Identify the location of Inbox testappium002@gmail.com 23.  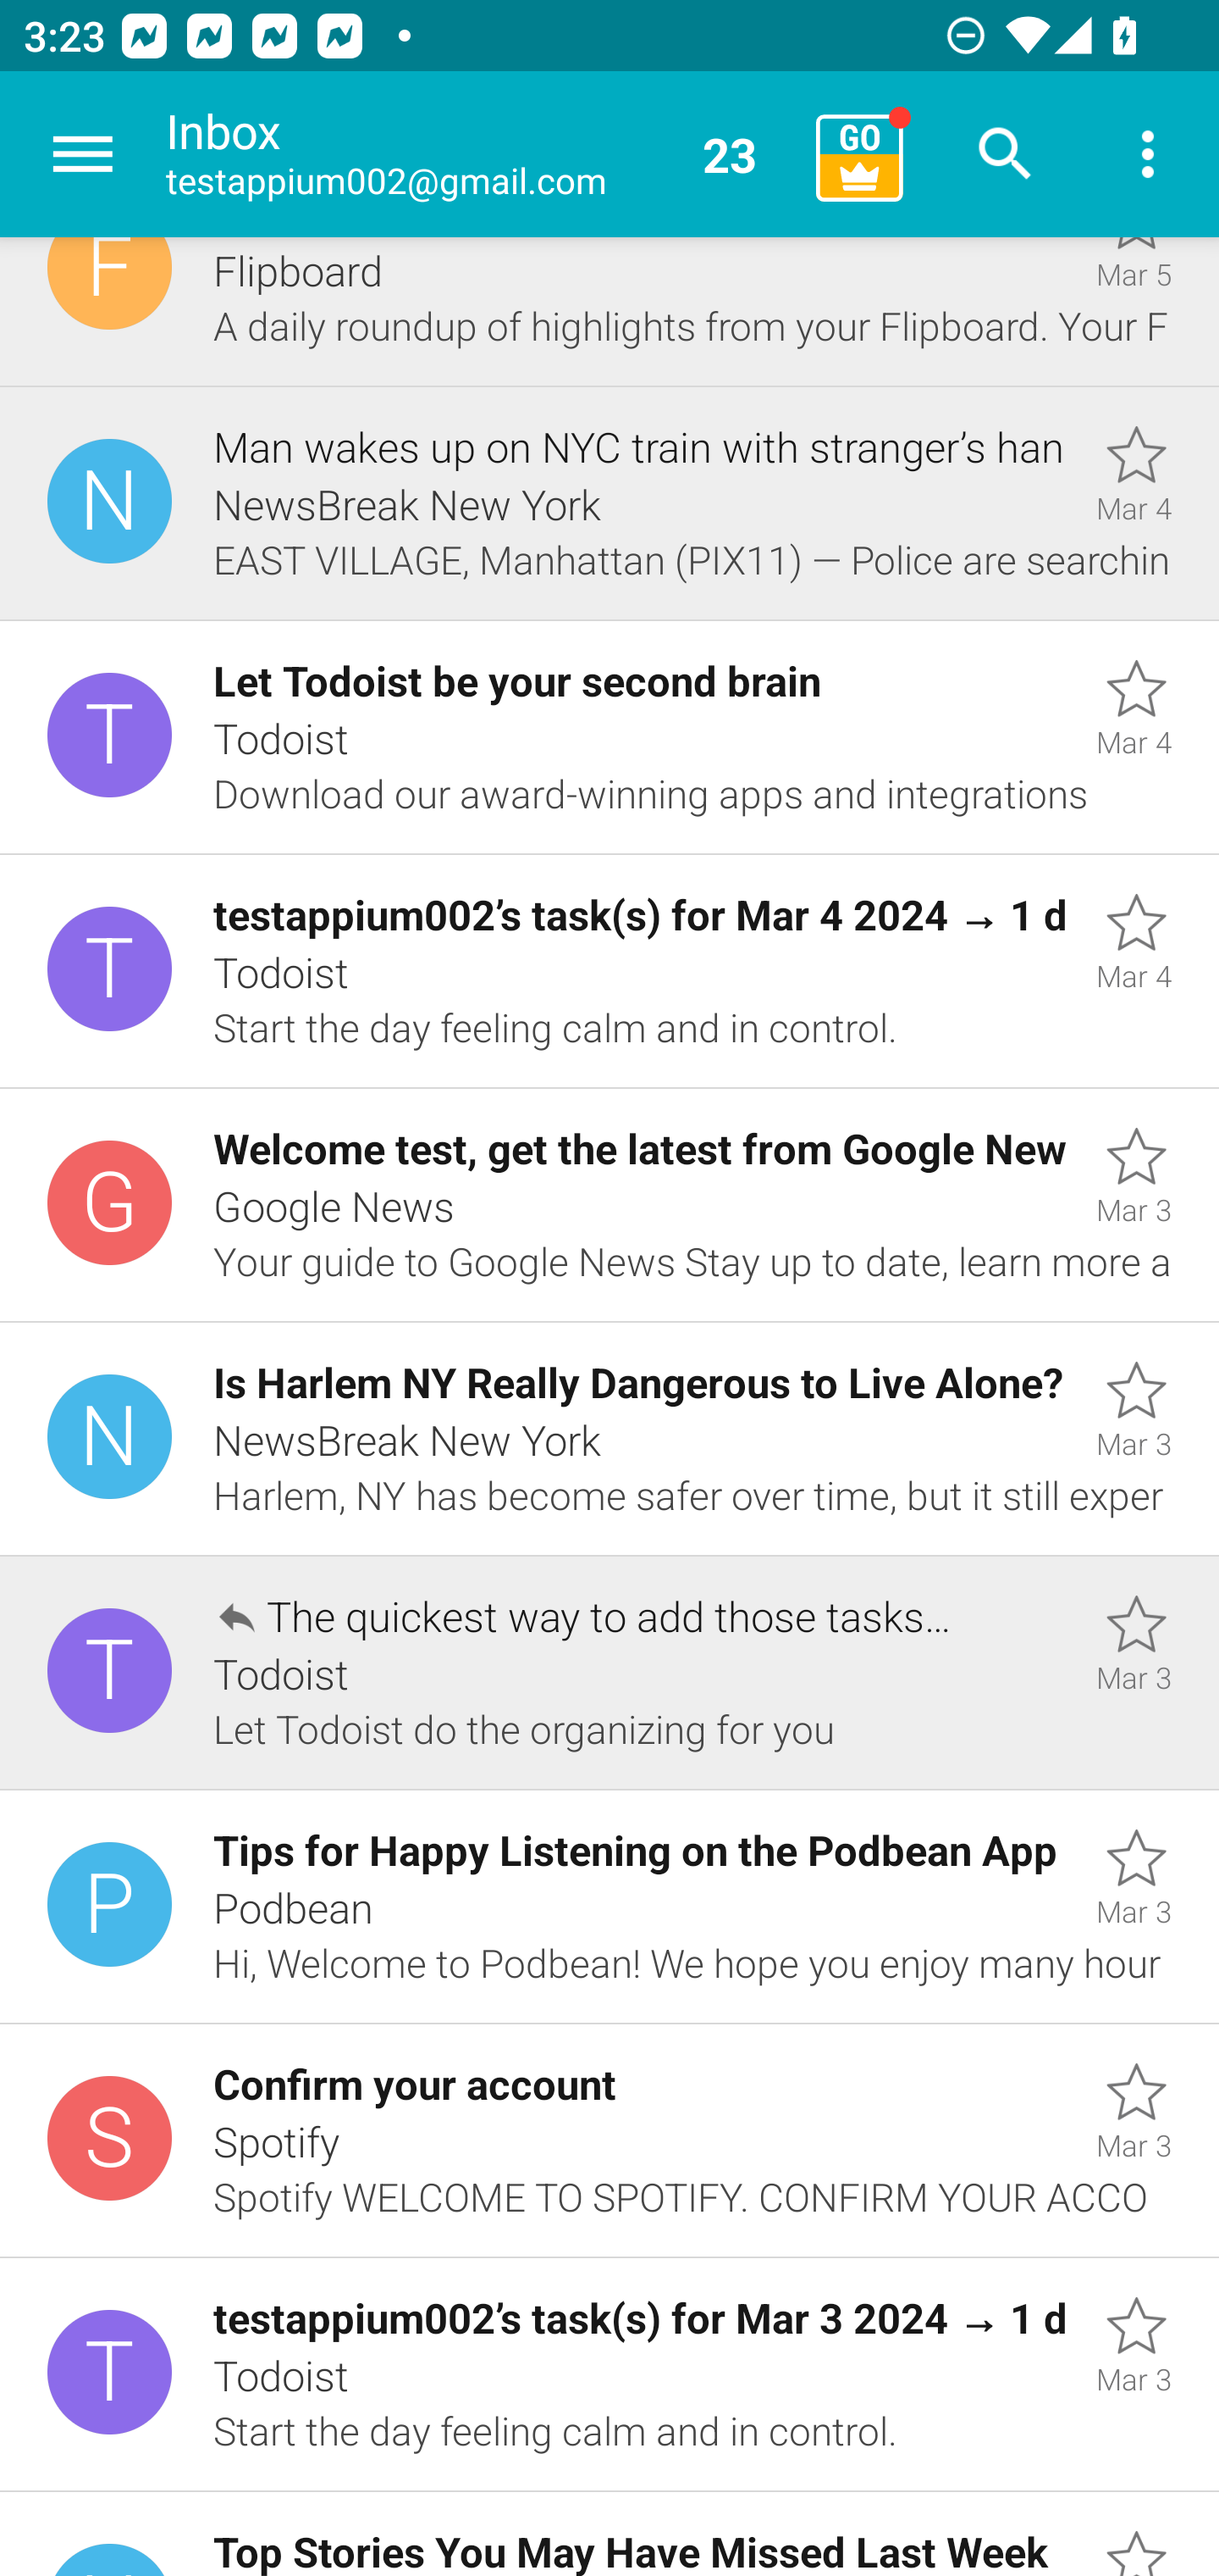
(479, 154).